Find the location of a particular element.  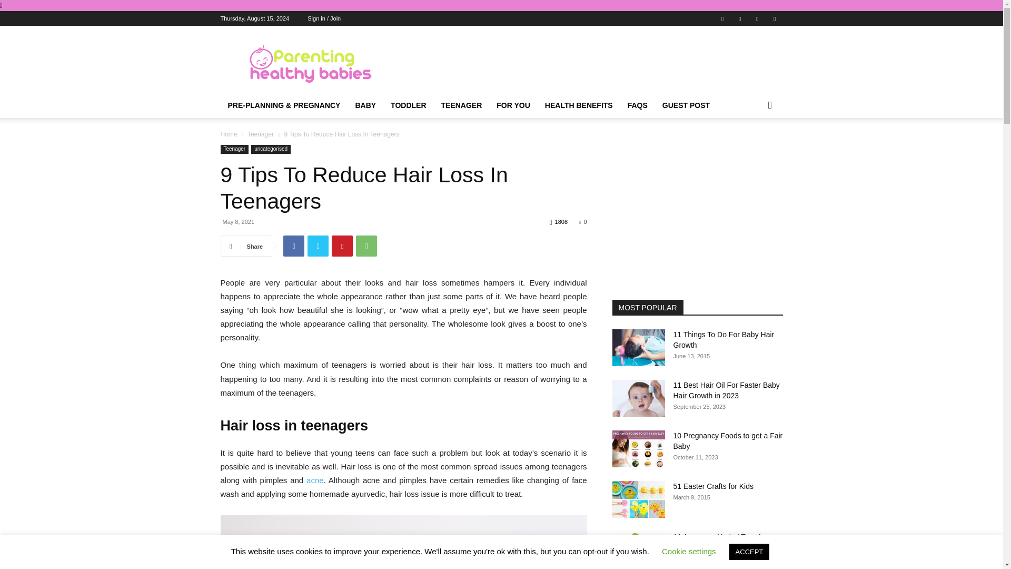

Pinterest is located at coordinates (740, 18).